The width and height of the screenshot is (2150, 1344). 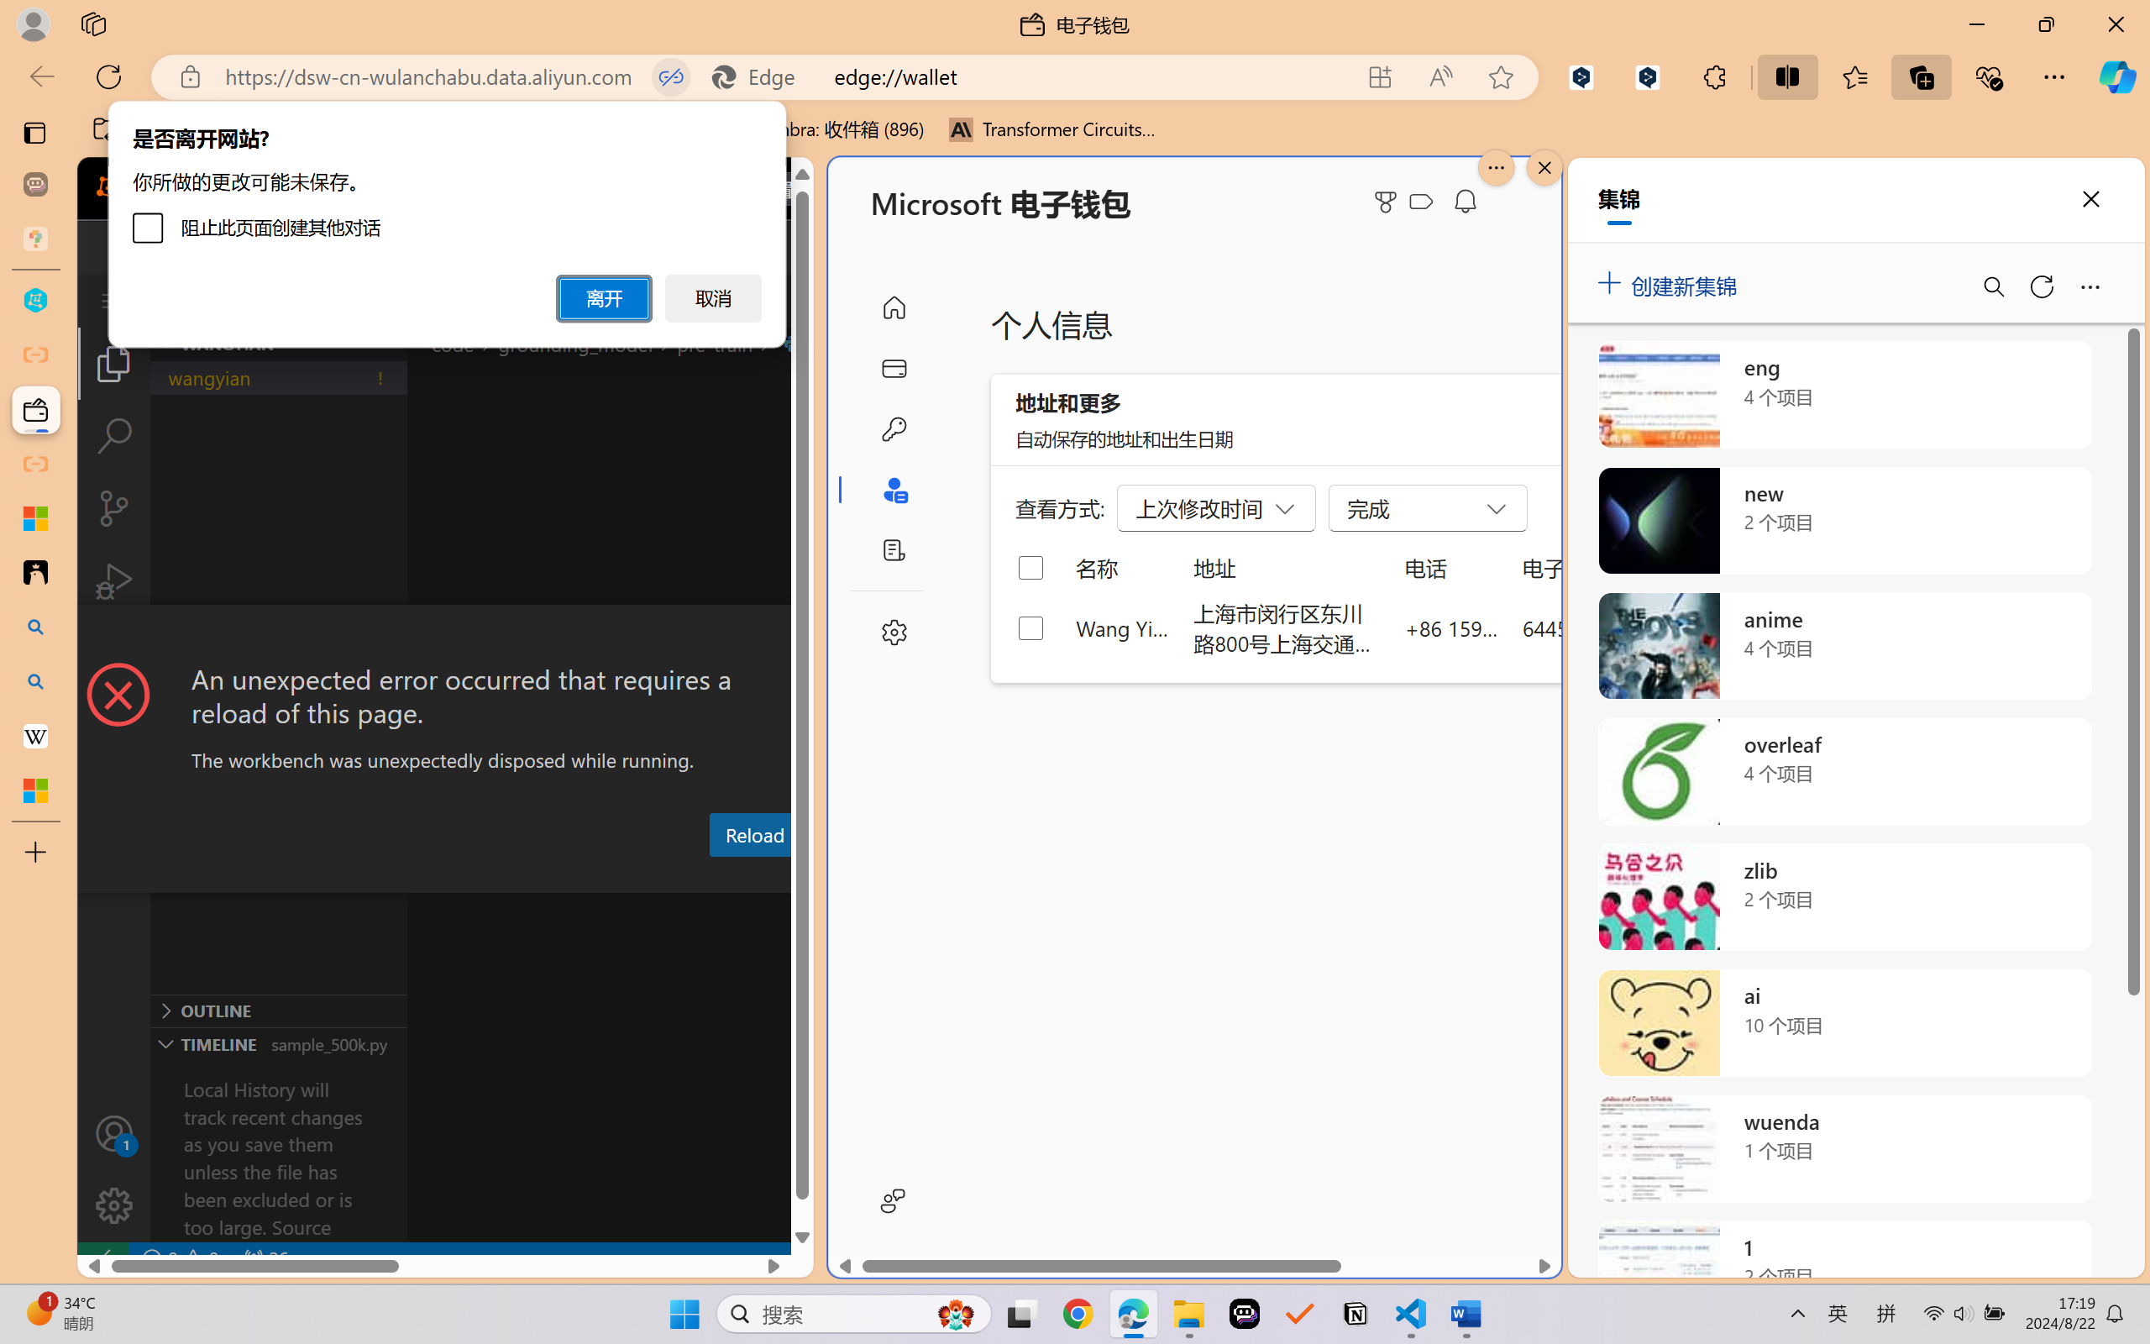 I want to click on Earth - Wikipedia, so click(x=35, y=736).